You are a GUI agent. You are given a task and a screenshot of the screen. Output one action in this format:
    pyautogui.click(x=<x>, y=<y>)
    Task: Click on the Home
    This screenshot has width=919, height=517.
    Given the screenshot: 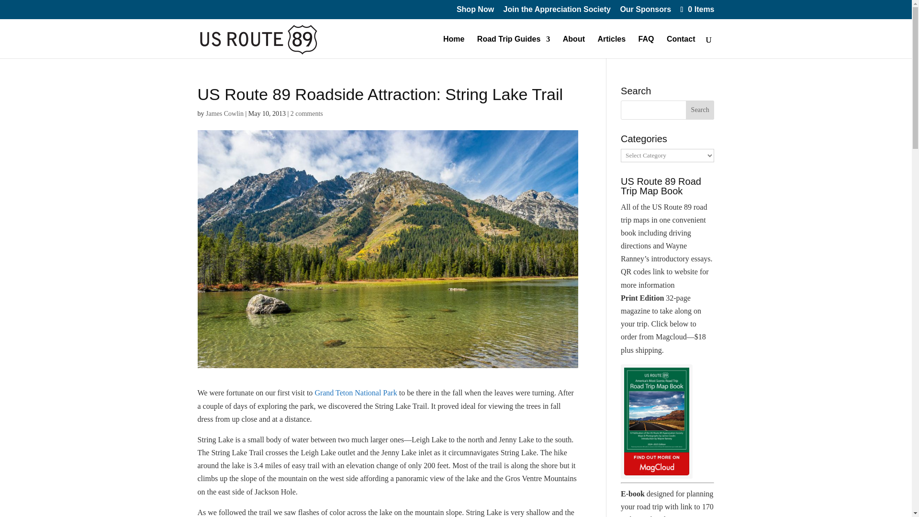 What is the action you would take?
    pyautogui.click(x=453, y=47)
    